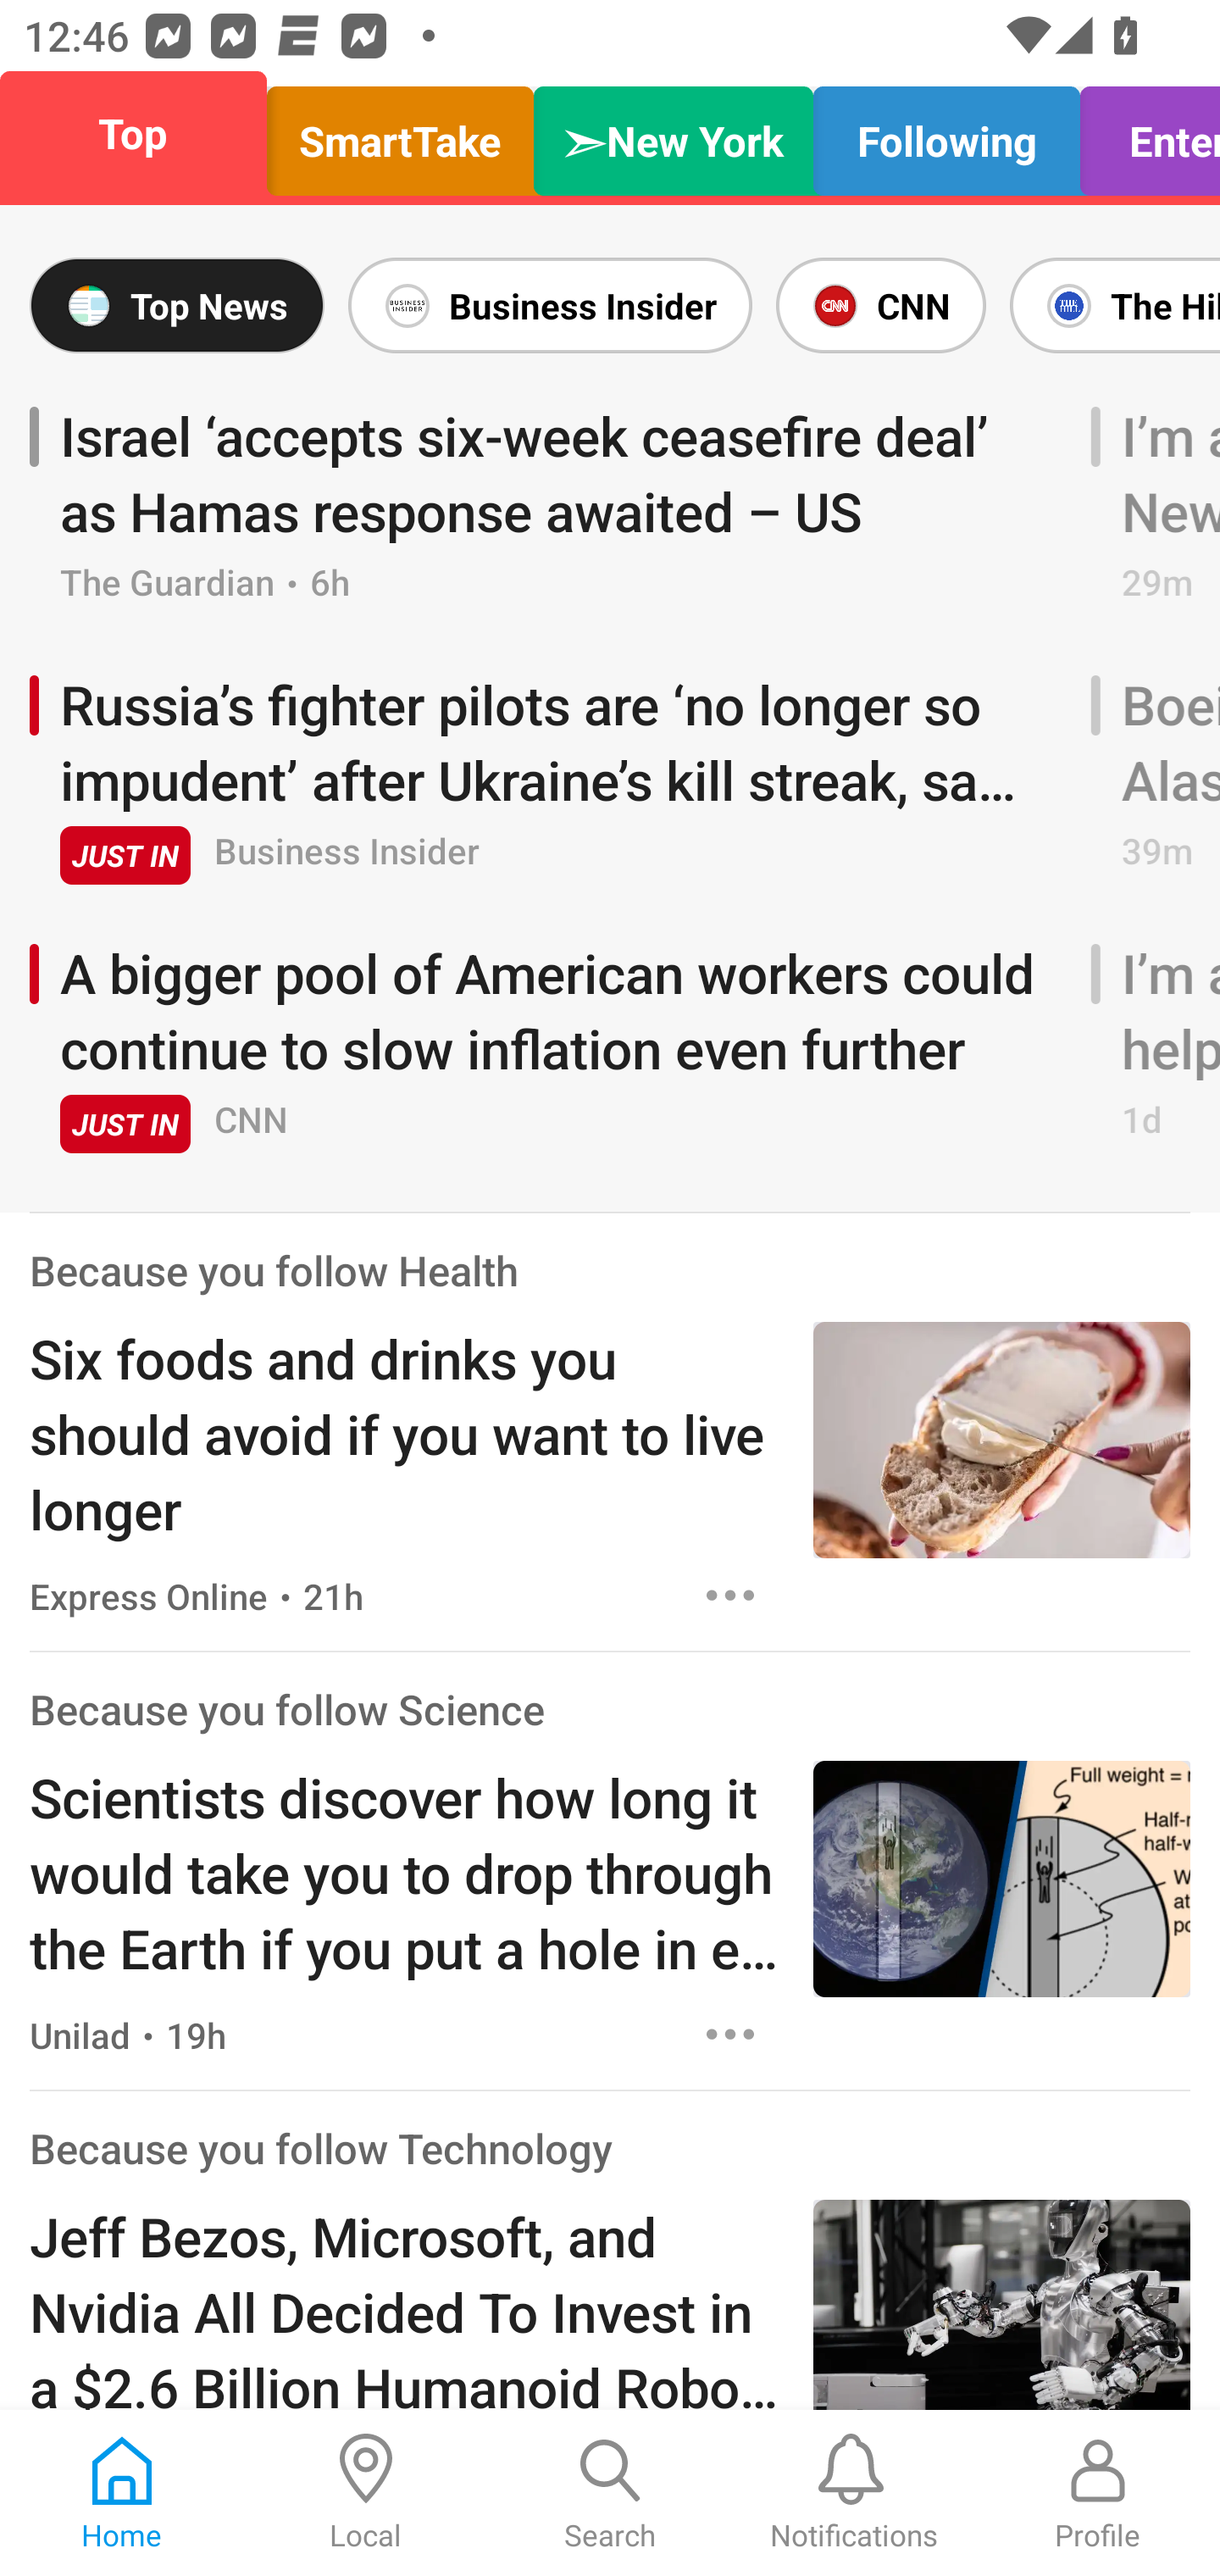  I want to click on Top, so click(142, 134).